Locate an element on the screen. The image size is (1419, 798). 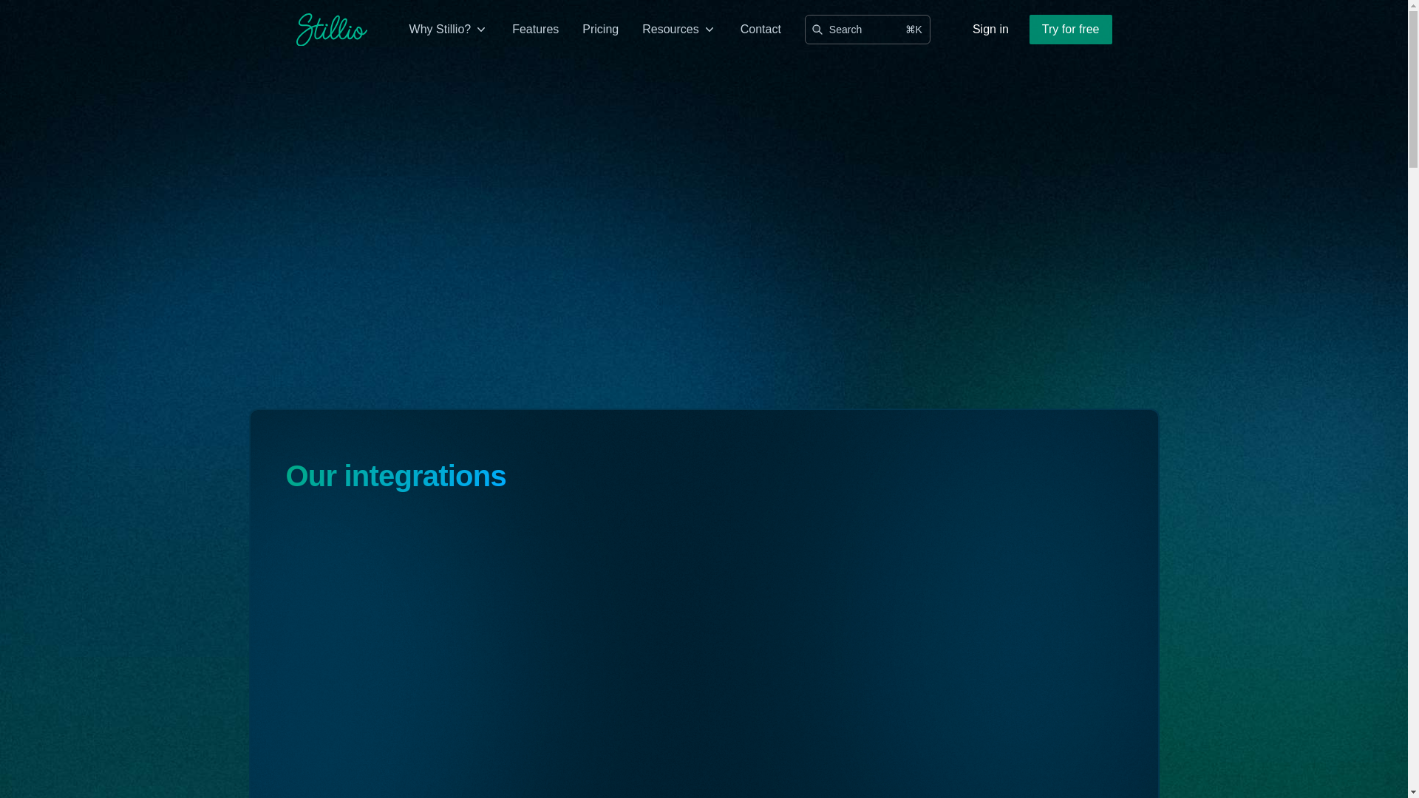
Sign in is located at coordinates (990, 30).